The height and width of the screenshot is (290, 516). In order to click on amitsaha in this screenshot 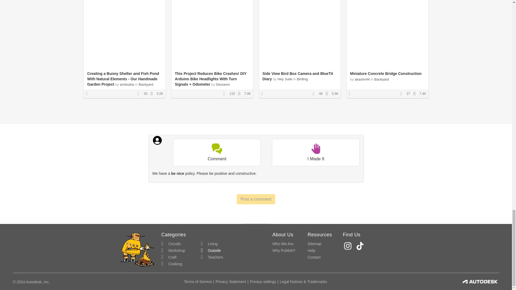, I will do `click(127, 84)`.